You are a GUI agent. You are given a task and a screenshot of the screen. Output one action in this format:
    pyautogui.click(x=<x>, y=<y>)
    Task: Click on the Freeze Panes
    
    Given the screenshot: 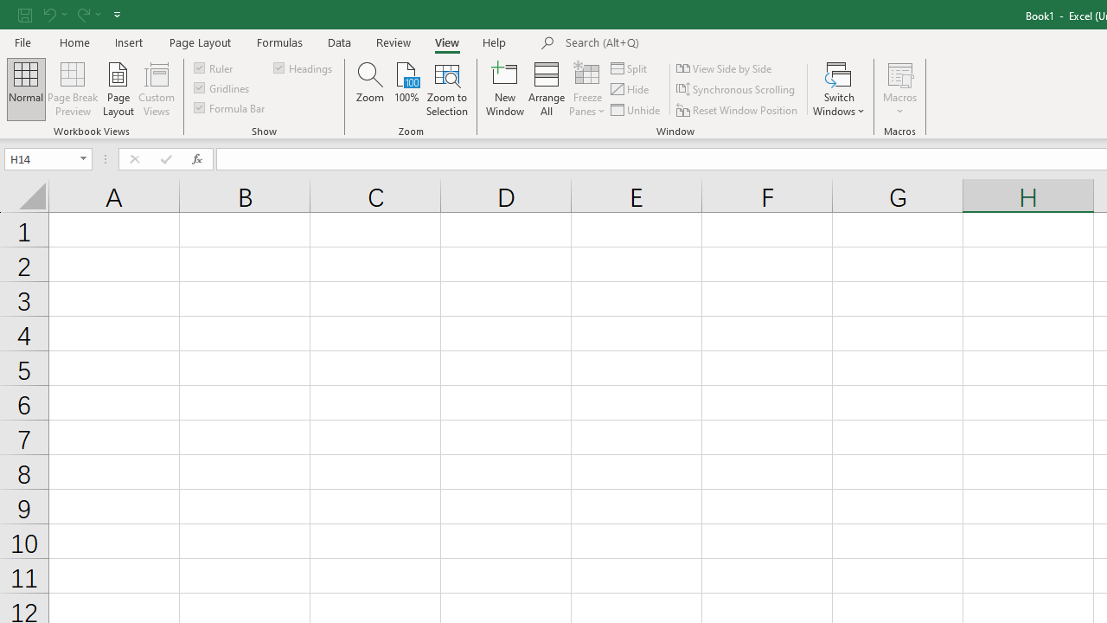 What is the action you would take?
    pyautogui.click(x=586, y=88)
    